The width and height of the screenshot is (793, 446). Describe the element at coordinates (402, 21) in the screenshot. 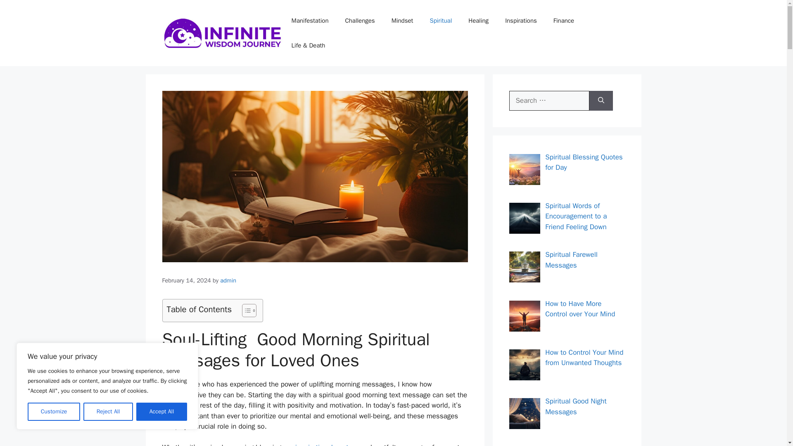

I see `Mindset` at that location.